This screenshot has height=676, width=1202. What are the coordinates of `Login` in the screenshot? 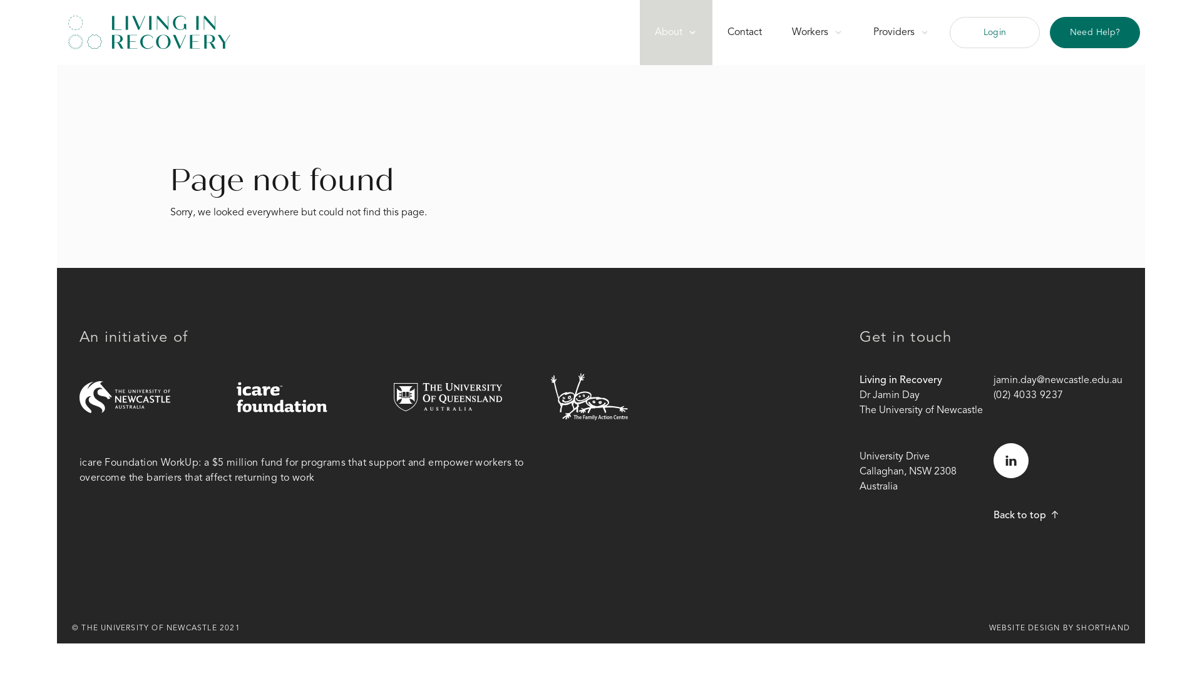 It's located at (995, 33).